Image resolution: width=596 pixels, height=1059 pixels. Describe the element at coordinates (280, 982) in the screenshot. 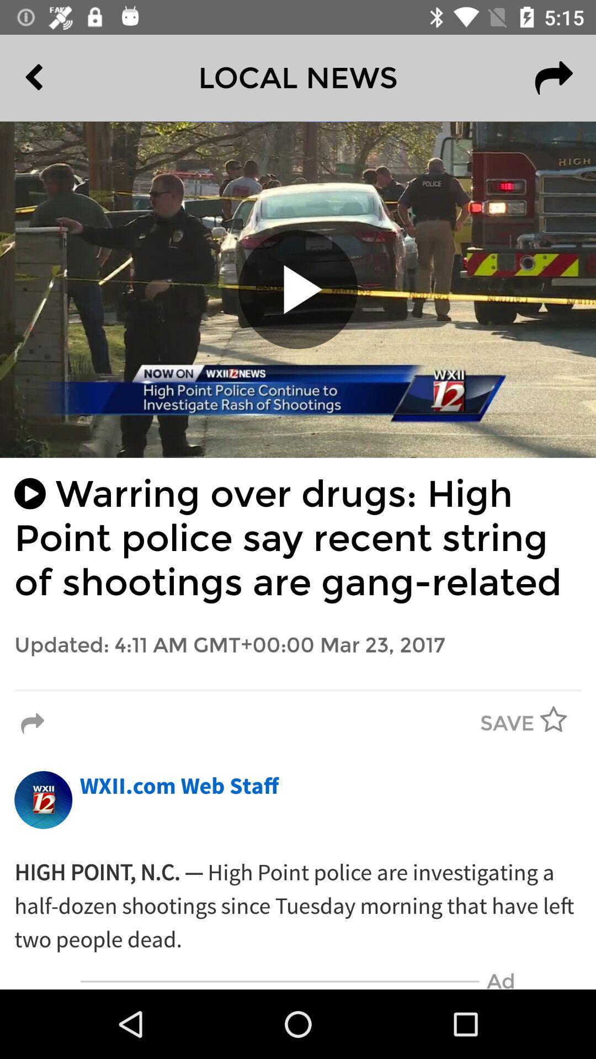

I see `turn on the icon below high point n icon` at that location.